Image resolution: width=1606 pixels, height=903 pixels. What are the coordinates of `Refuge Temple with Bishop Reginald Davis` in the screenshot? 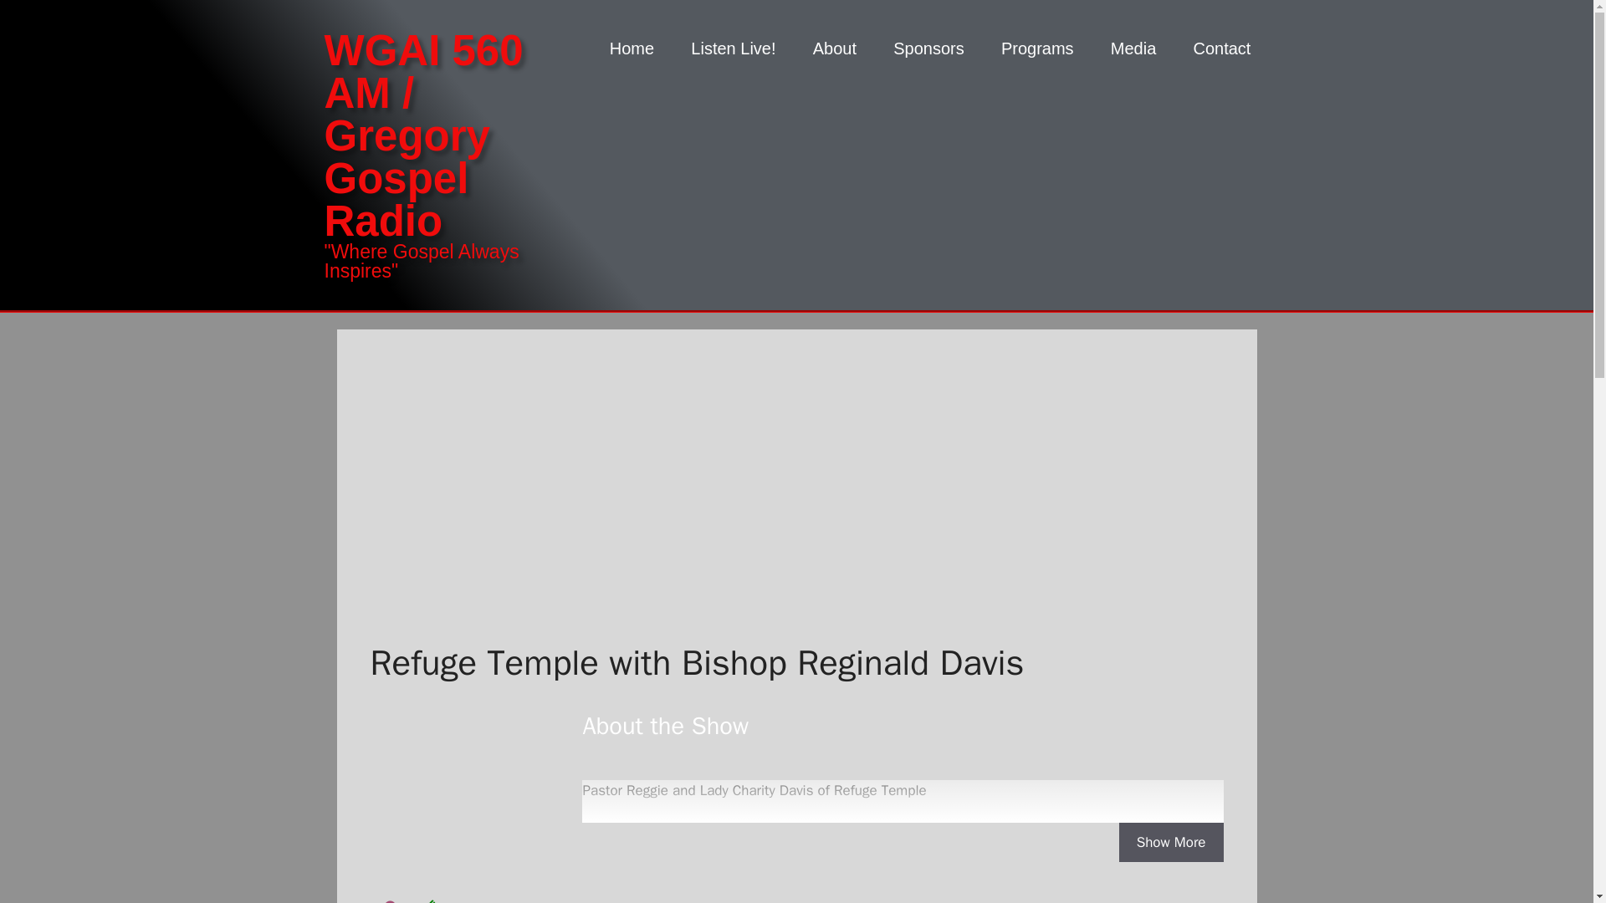 It's located at (453, 796).